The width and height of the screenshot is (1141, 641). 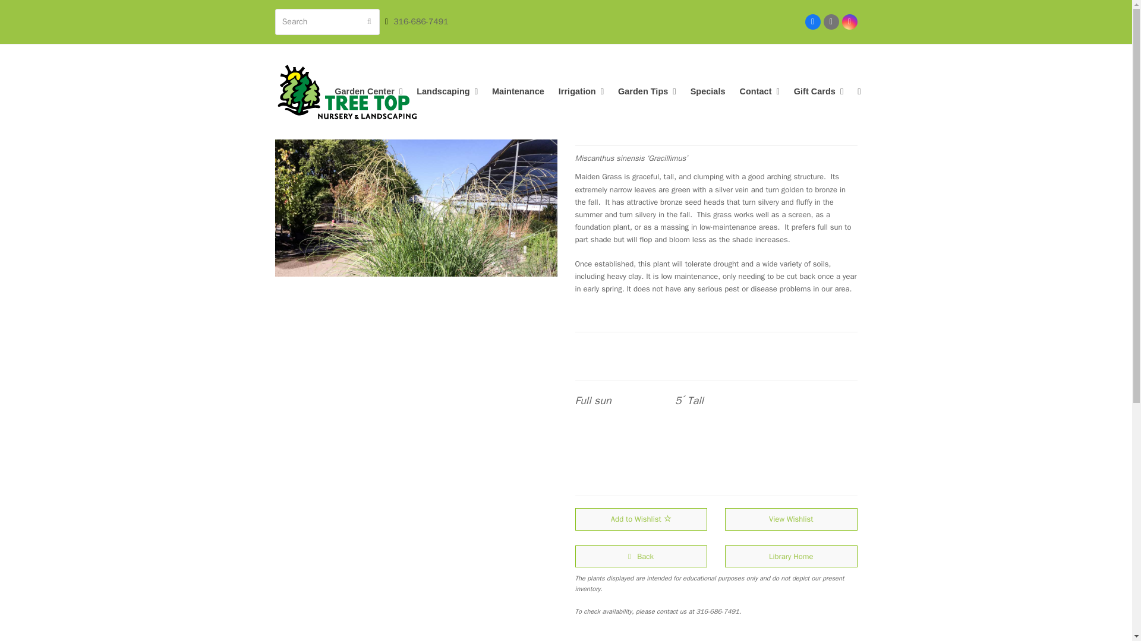 I want to click on Garden Center, so click(x=368, y=91).